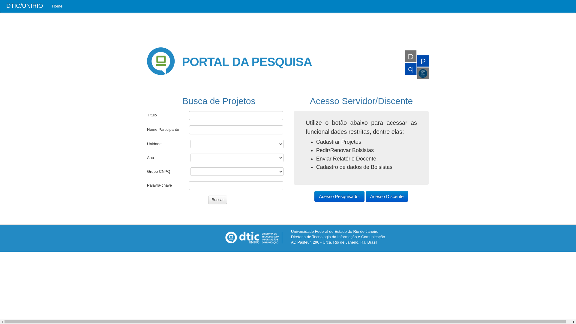  Describe the element at coordinates (387, 196) in the screenshot. I see `Acesso Discente` at that location.